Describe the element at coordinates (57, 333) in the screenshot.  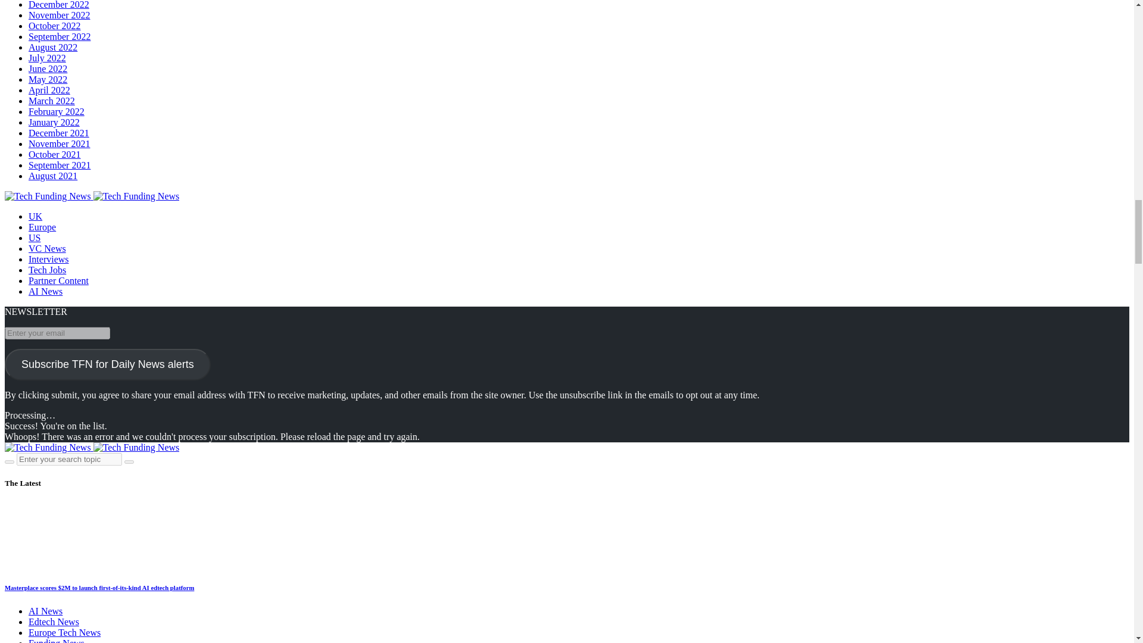
I see `Enter your email` at that location.